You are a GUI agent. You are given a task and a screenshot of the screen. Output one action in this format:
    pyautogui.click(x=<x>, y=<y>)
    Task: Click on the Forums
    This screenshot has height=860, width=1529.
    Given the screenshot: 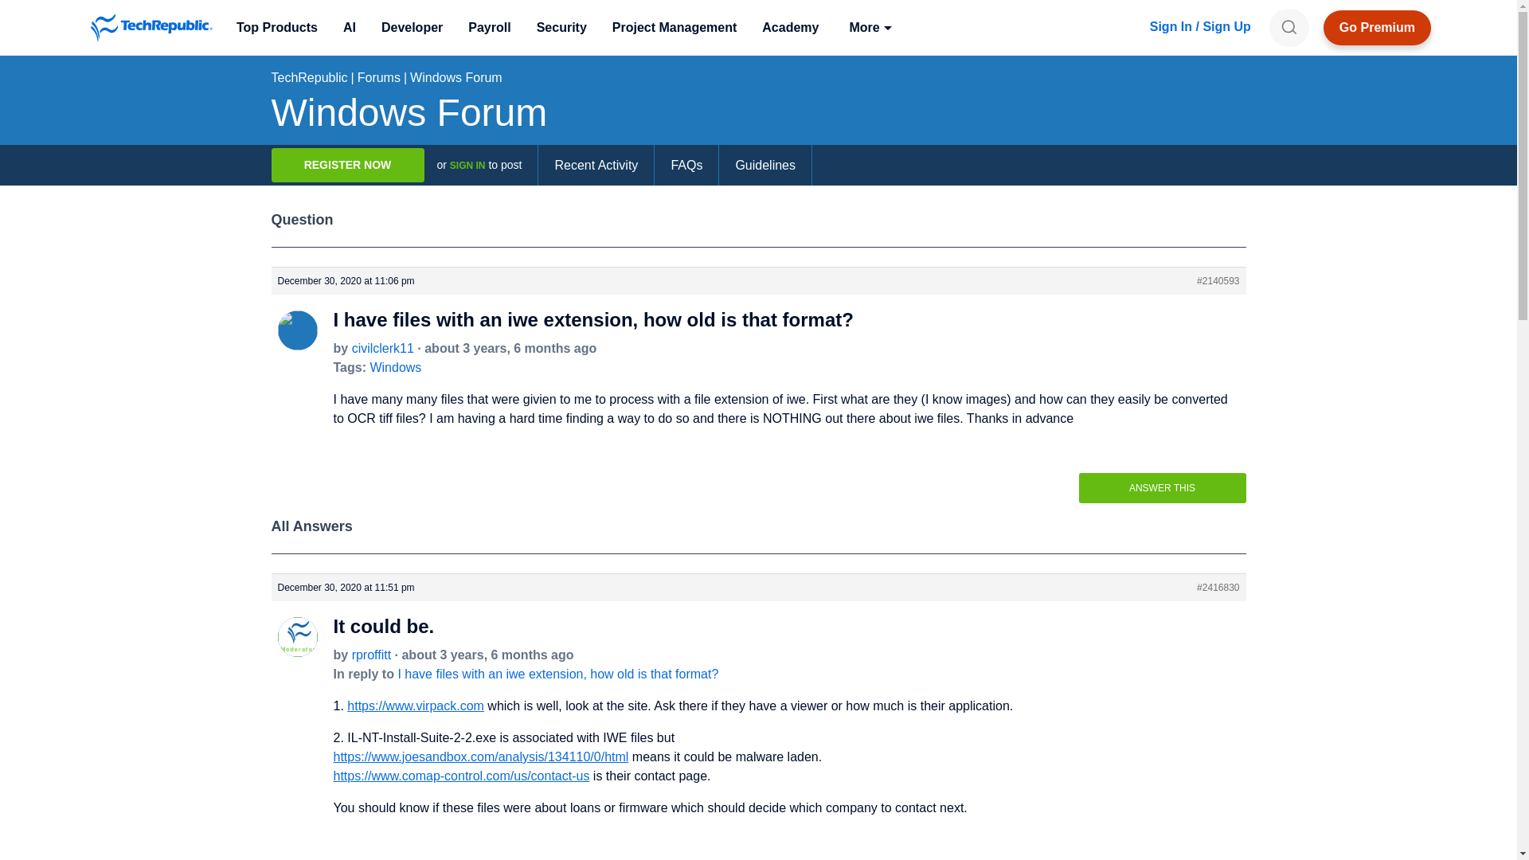 What is the action you would take?
    pyautogui.click(x=379, y=76)
    